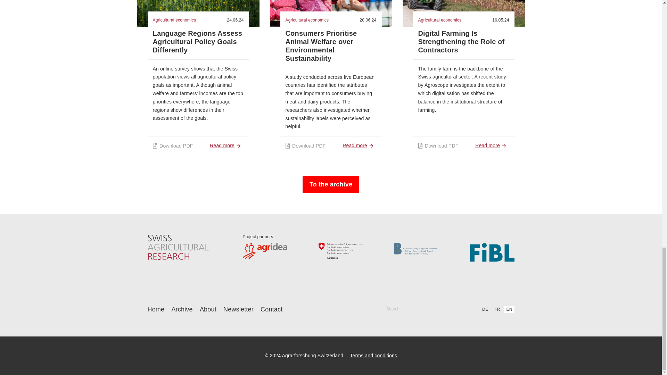  I want to click on Download PDF, so click(306, 146).